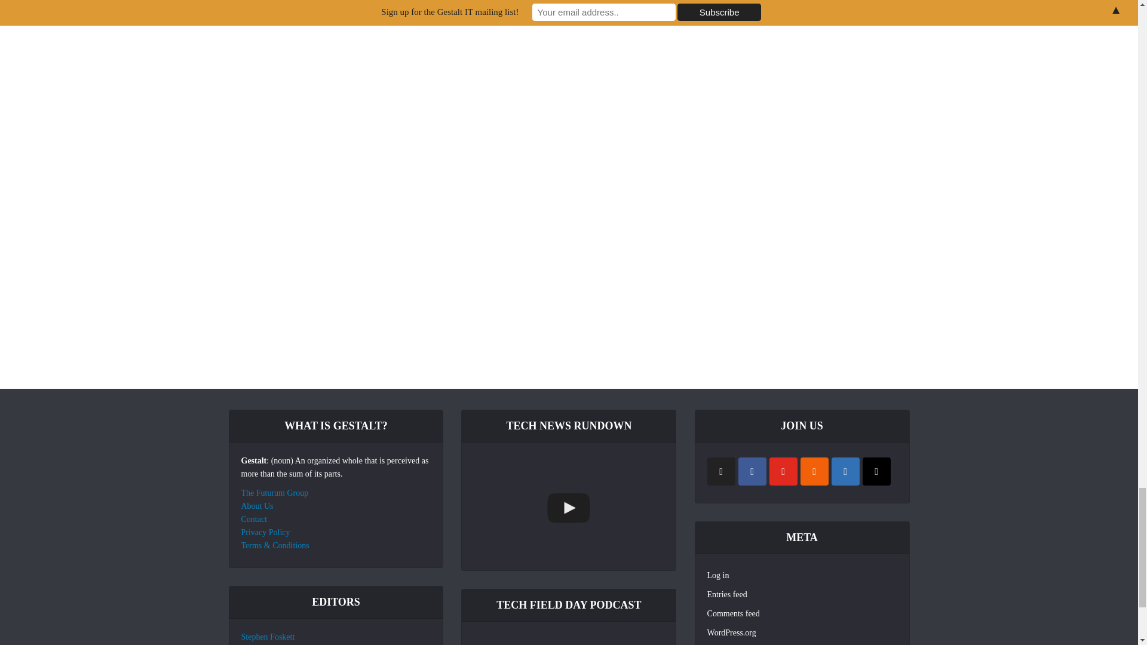 Image resolution: width=1147 pixels, height=645 pixels. What do you see at coordinates (783, 471) in the screenshot?
I see `YouTube` at bounding box center [783, 471].